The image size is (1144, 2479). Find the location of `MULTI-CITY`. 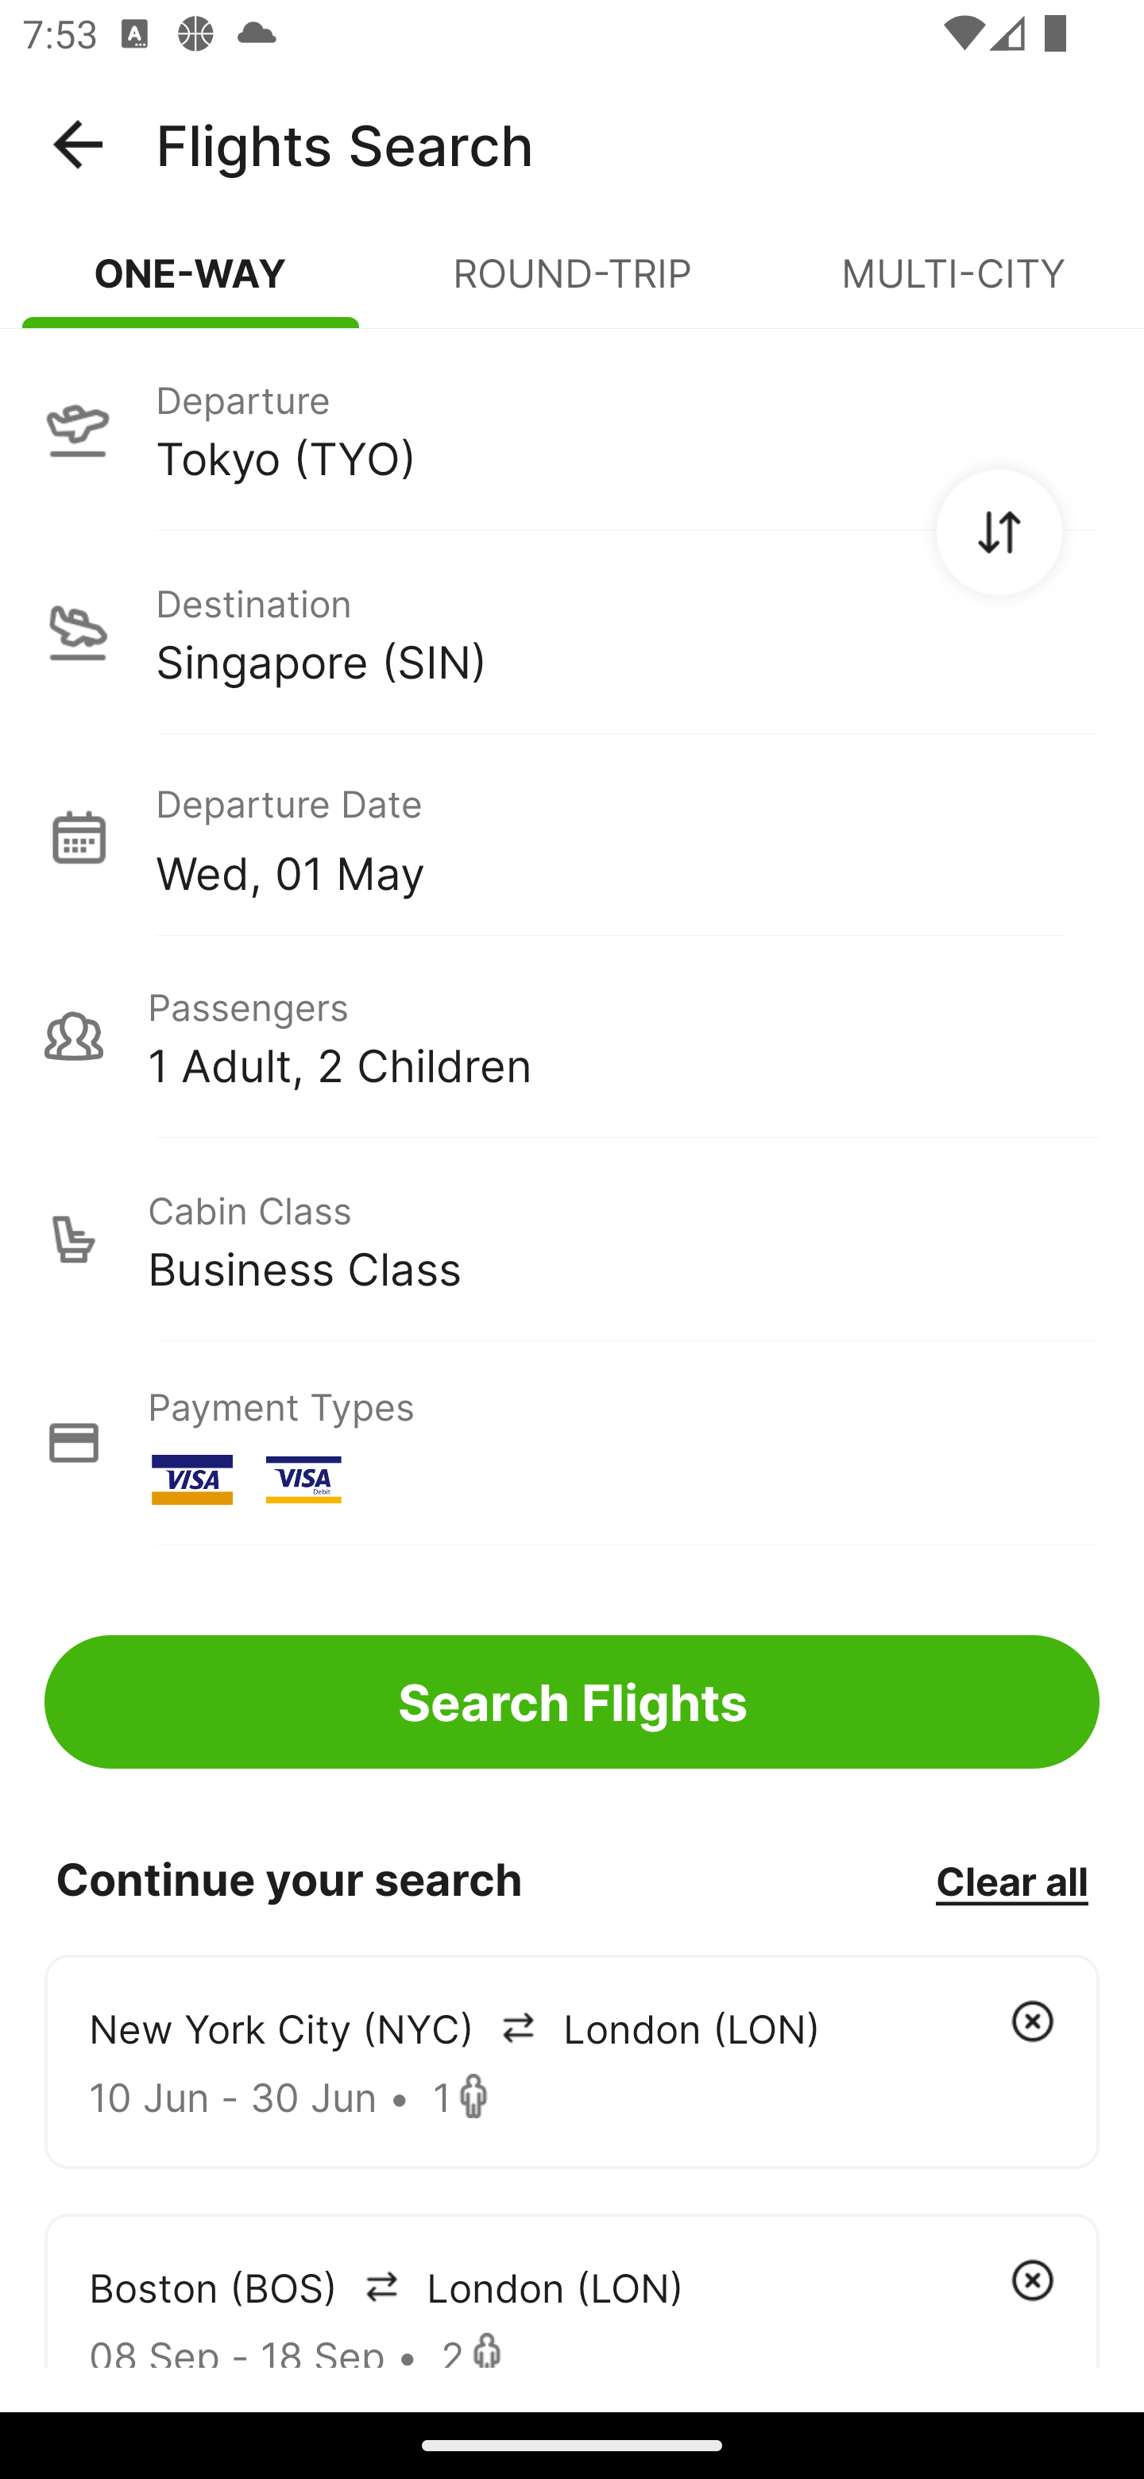

MULTI-CITY is located at coordinates (953, 286).